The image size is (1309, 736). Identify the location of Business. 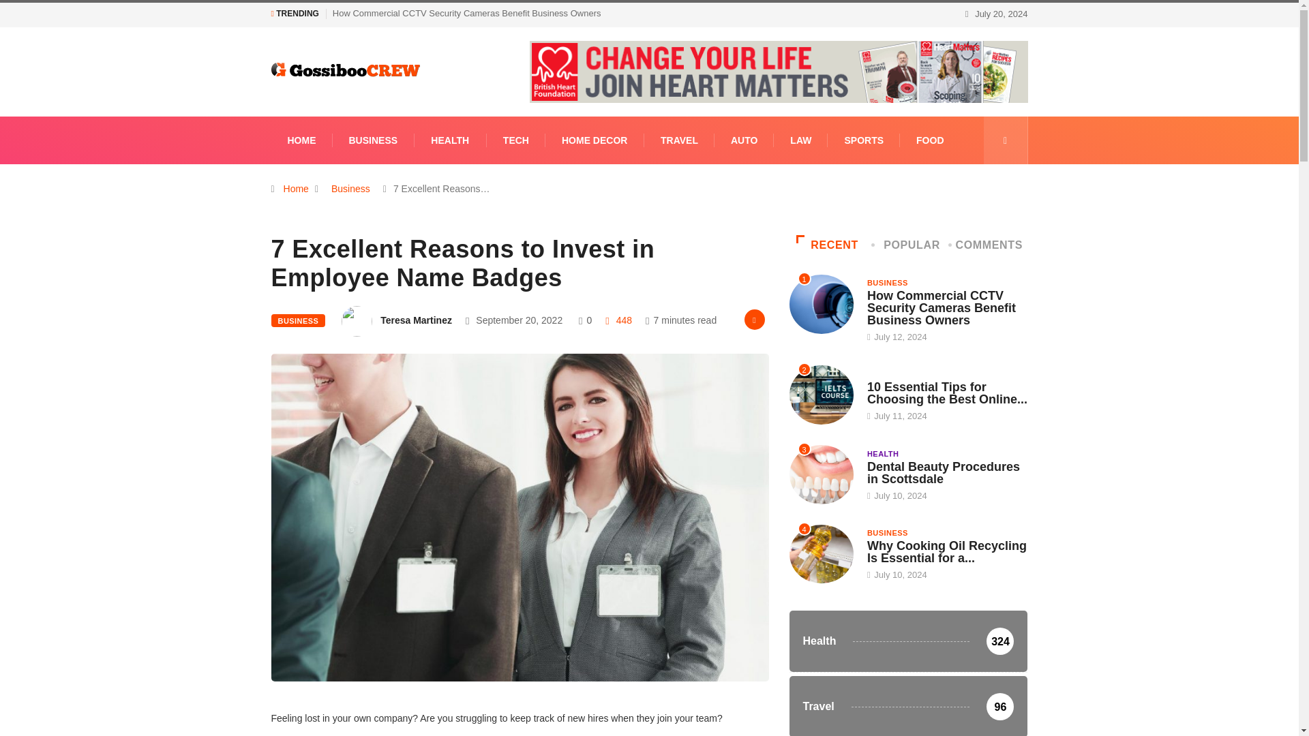
(350, 188).